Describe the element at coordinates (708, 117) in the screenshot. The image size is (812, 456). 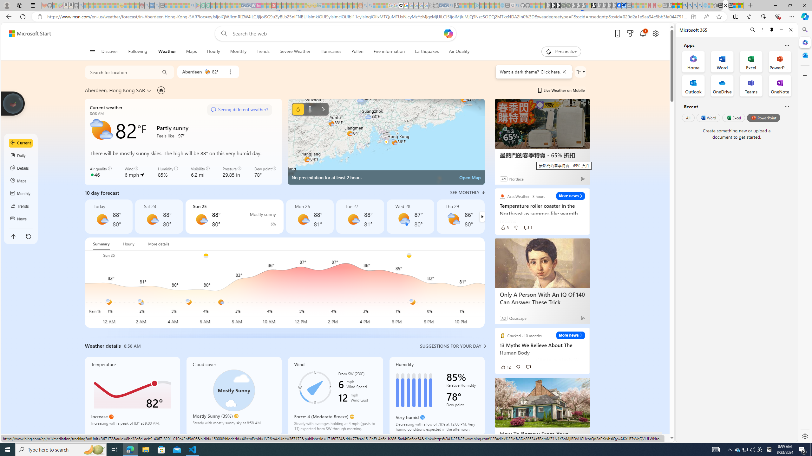
I see `Word` at that location.